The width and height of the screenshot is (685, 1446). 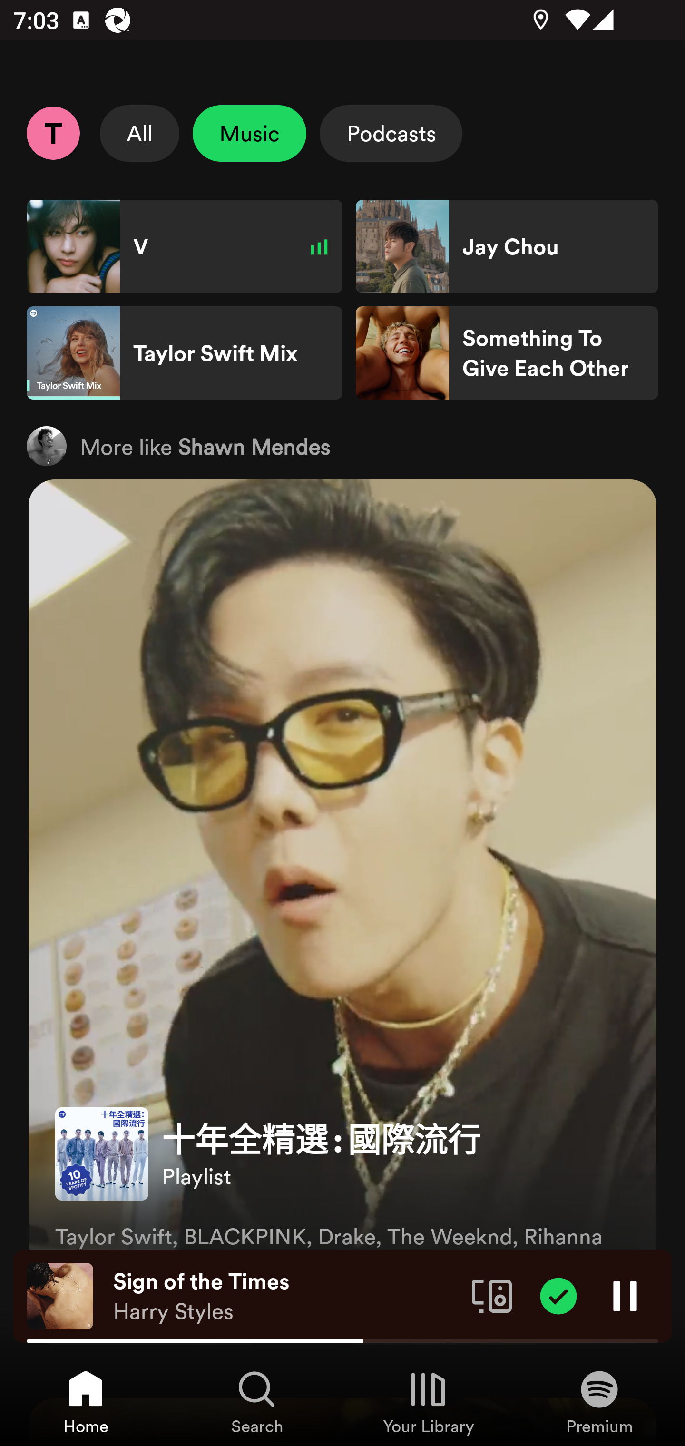 I want to click on Home, Tab 1 of 4 Home Home, so click(x=86, y=1401).